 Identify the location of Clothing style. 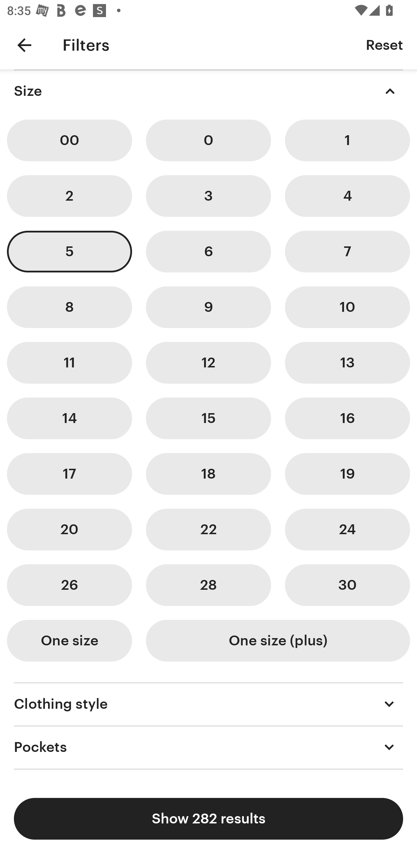
(209, 704).